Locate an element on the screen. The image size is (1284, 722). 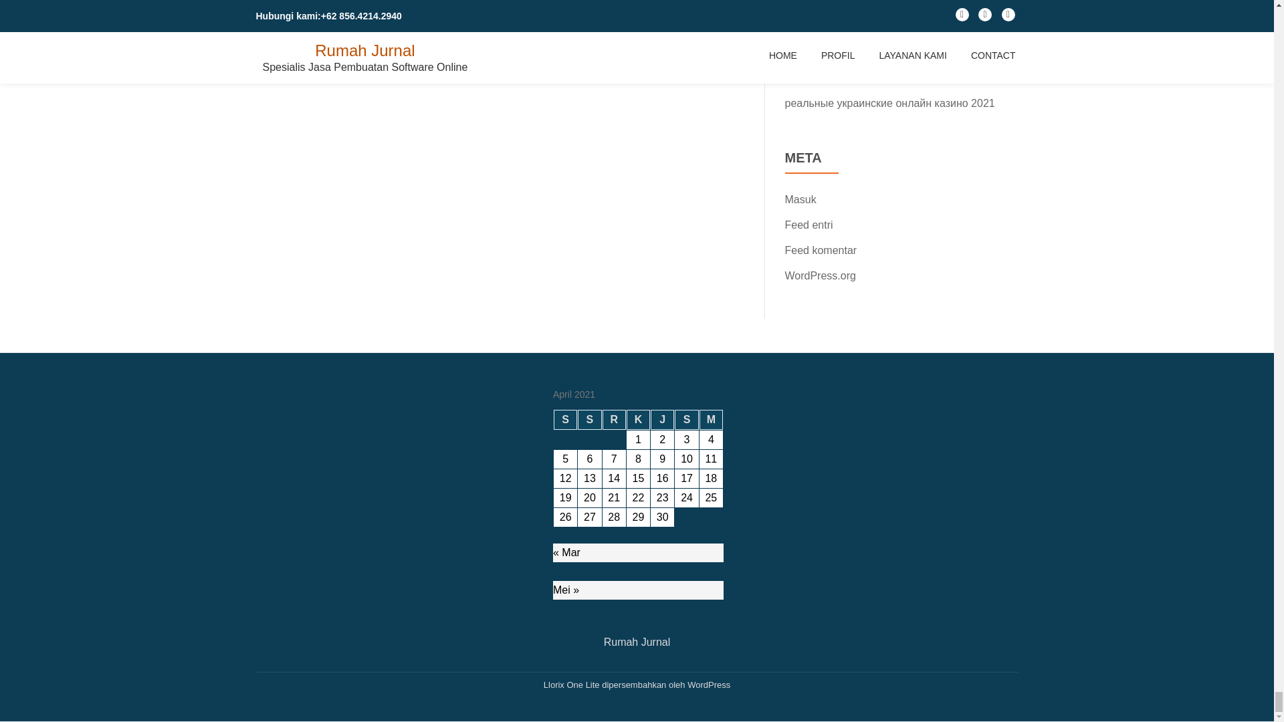
Sabtu is located at coordinates (686, 420).